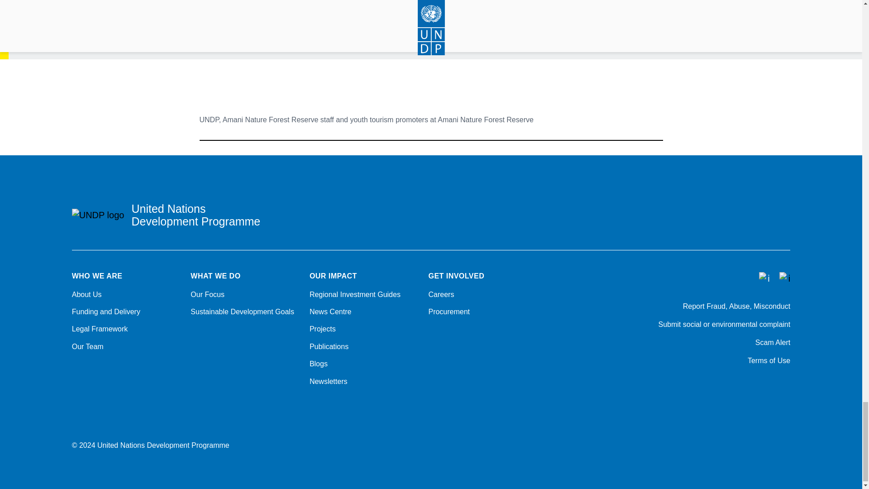  What do you see at coordinates (126, 329) in the screenshot?
I see `Legal Framework` at bounding box center [126, 329].